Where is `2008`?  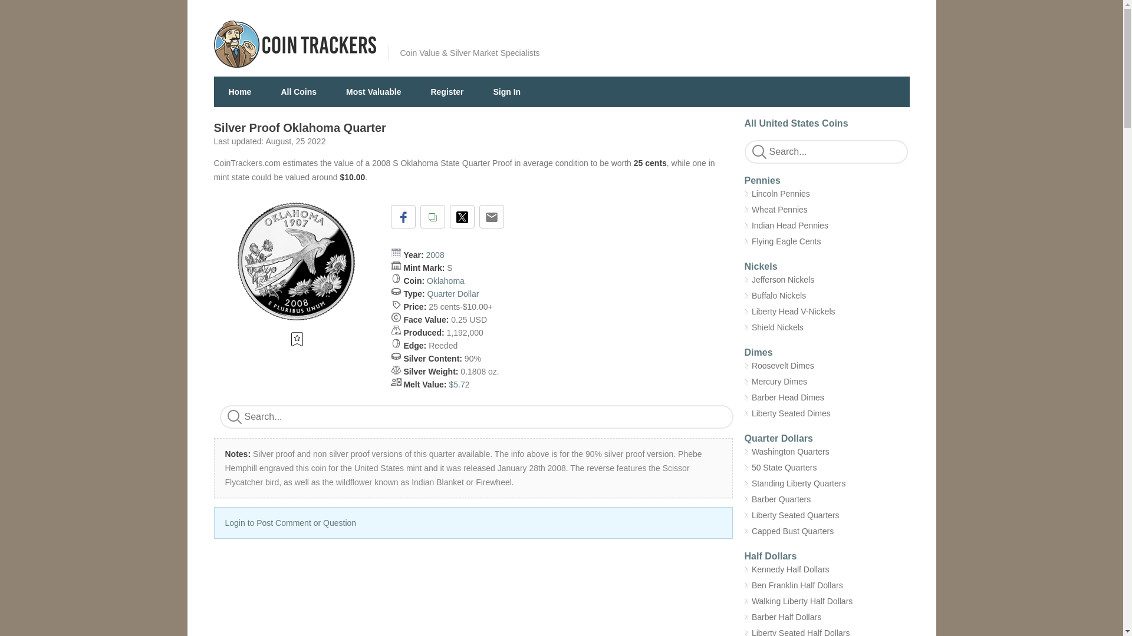
2008 is located at coordinates (435, 254).